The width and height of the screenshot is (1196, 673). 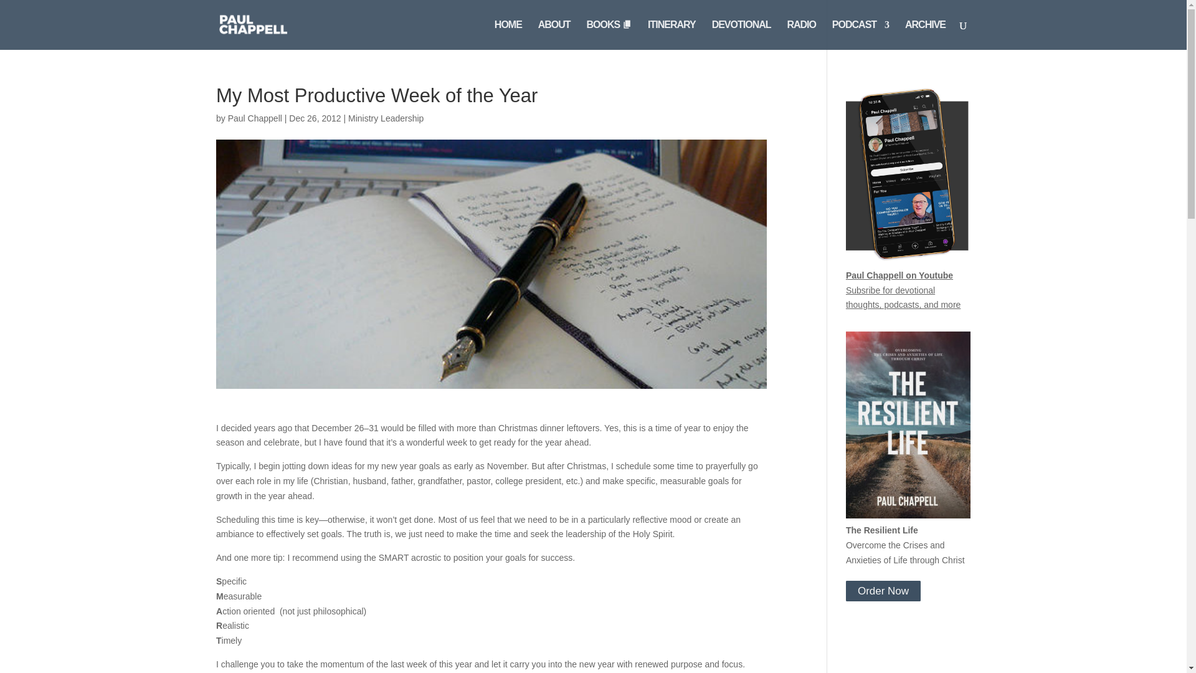 I want to click on BOOKS, so click(x=609, y=35).